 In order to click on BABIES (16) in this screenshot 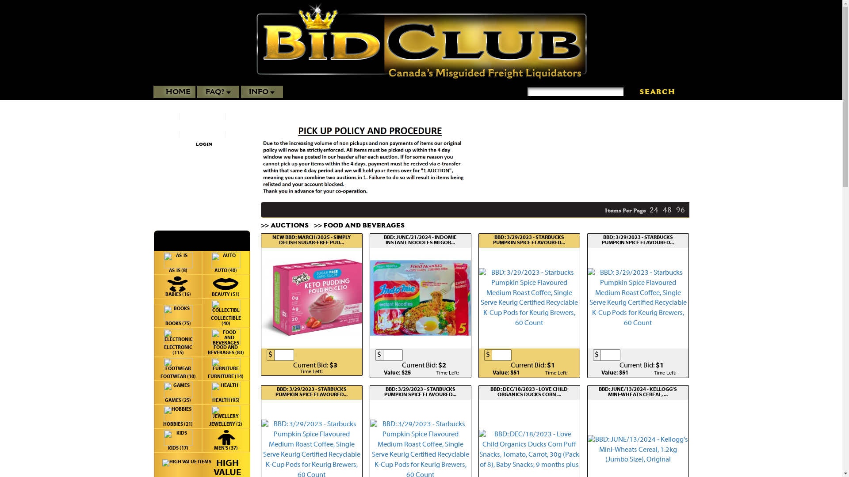, I will do `click(178, 287)`.